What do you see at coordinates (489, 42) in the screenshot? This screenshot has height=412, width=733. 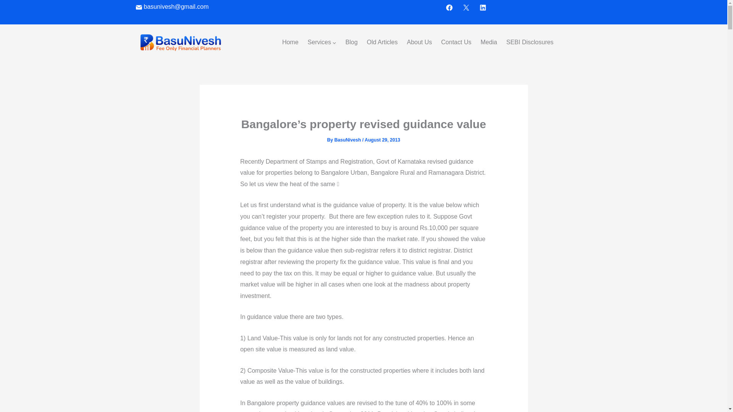 I see `Media` at bounding box center [489, 42].